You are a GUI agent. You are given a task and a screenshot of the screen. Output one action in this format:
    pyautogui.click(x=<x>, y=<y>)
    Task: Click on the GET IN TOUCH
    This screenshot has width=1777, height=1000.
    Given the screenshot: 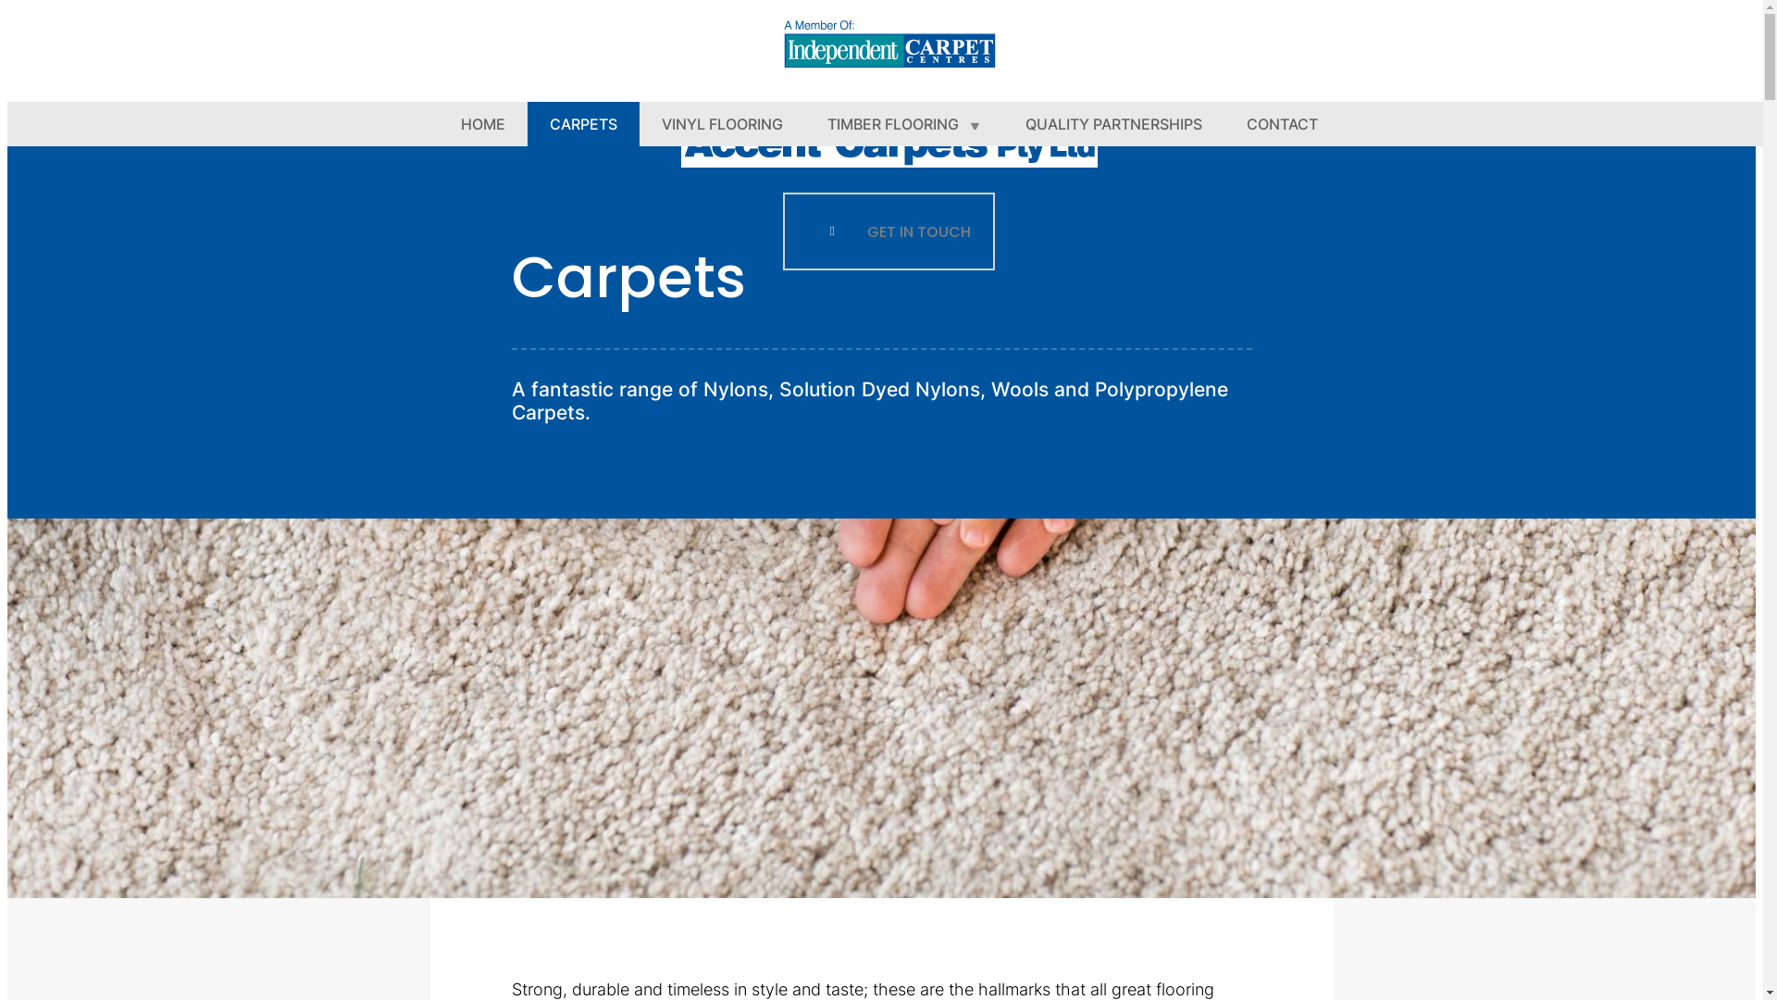 What is the action you would take?
    pyautogui.click(x=888, y=231)
    